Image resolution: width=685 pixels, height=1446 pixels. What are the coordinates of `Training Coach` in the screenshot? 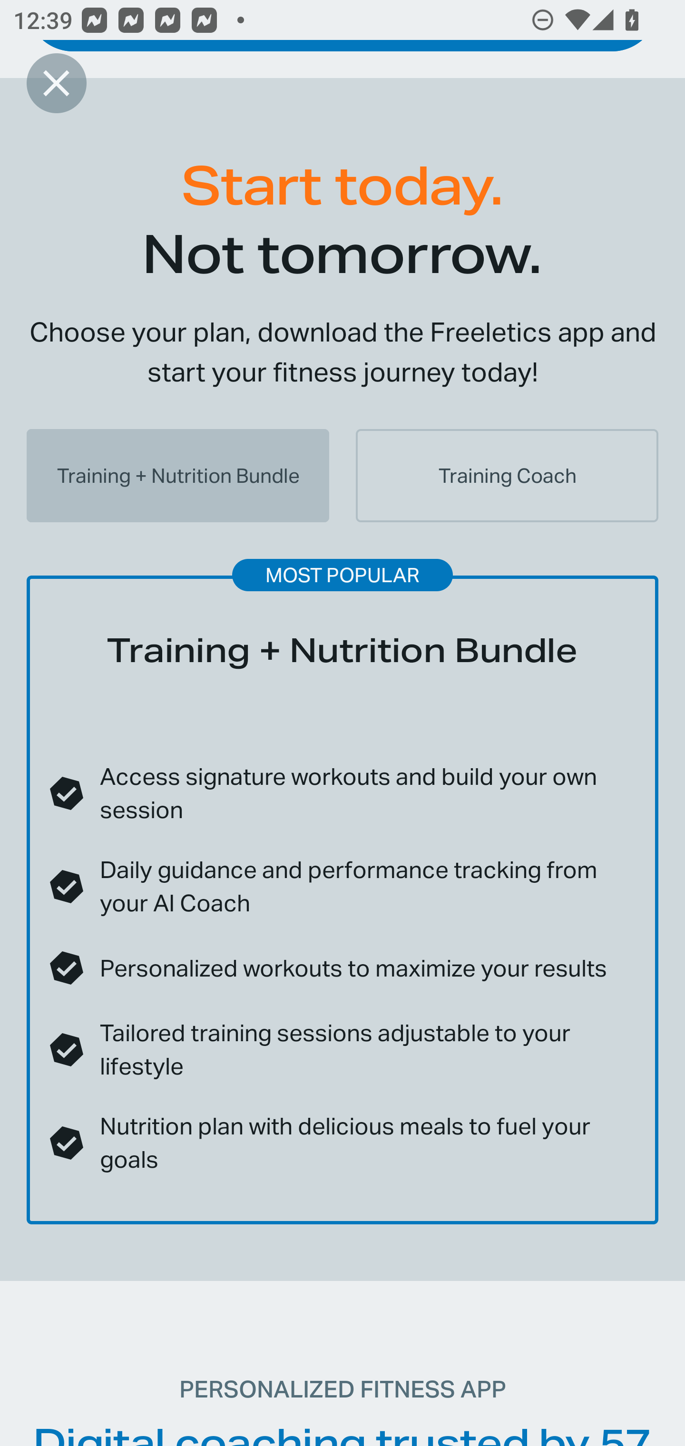 It's located at (507, 476).